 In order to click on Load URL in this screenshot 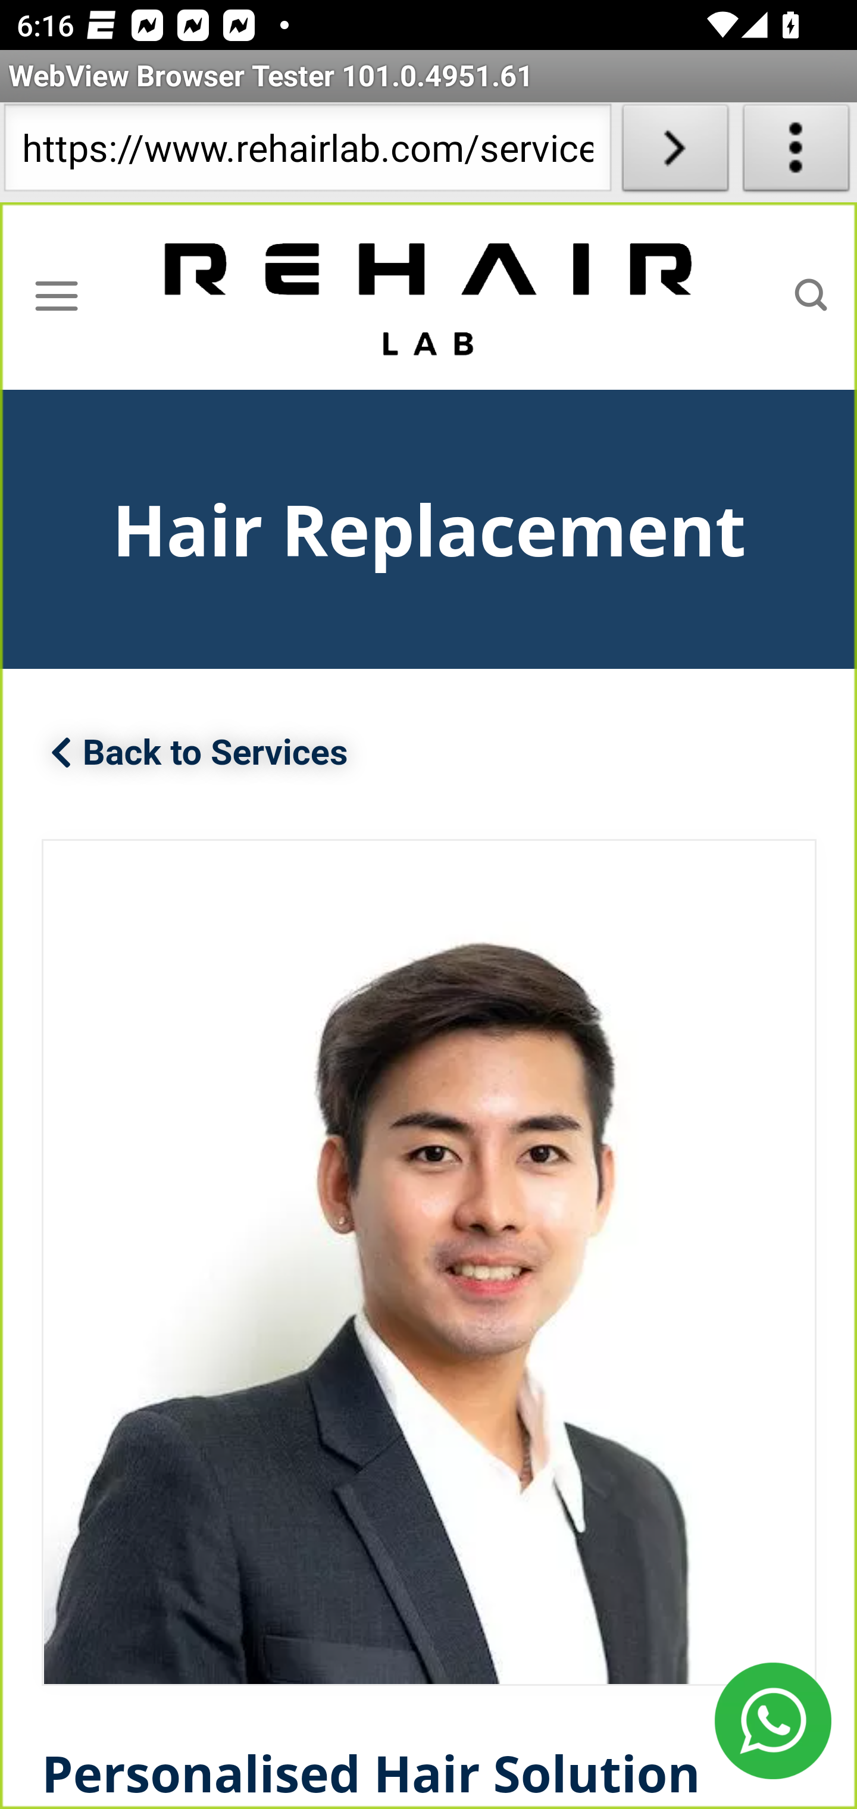, I will do `click(675, 152)`.